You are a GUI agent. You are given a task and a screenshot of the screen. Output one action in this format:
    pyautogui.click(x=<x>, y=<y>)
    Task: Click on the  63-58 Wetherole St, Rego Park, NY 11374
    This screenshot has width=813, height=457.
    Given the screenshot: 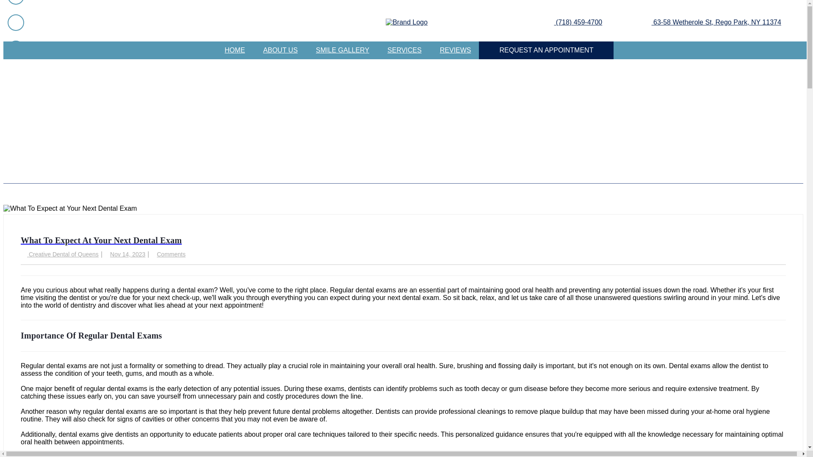 What is the action you would take?
    pyautogui.click(x=716, y=22)
    